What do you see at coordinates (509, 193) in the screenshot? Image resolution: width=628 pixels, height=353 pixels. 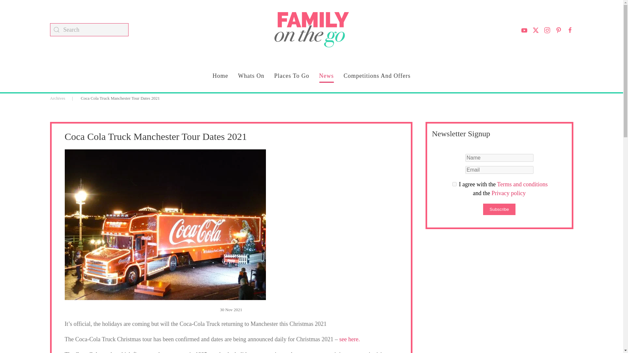 I see `Privacy policy` at bounding box center [509, 193].